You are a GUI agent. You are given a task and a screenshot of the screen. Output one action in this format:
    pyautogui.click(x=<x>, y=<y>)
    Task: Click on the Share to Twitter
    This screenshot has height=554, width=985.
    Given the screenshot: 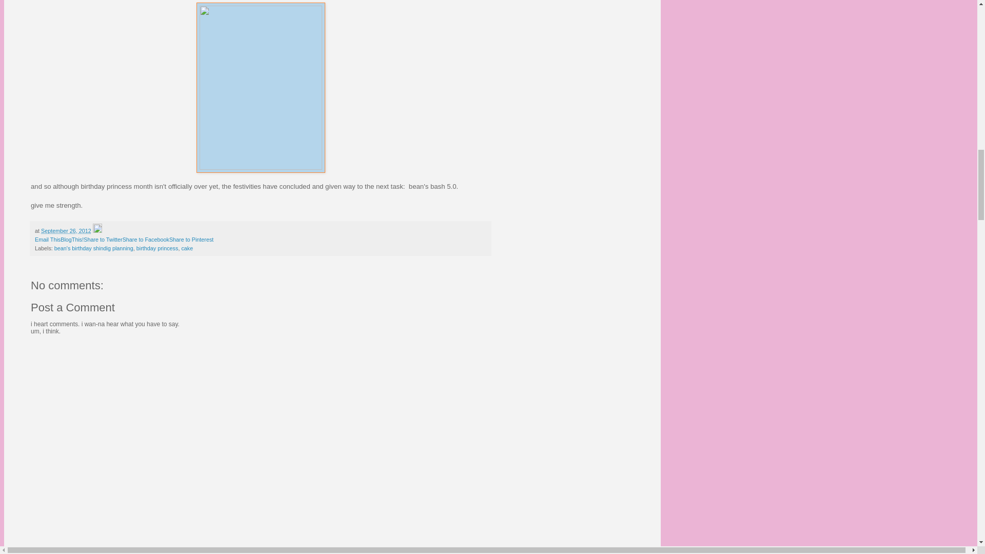 What is the action you would take?
    pyautogui.click(x=103, y=240)
    